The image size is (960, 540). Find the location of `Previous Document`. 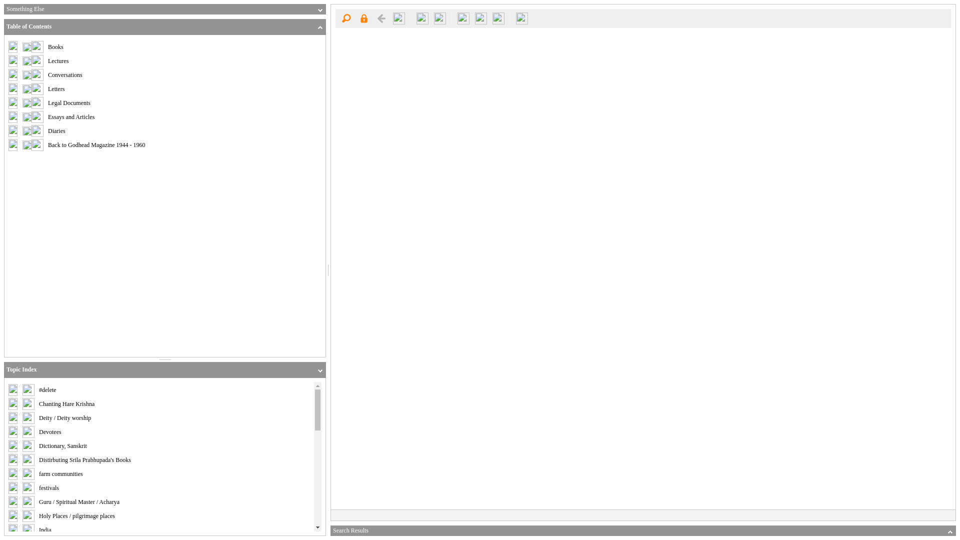

Previous Document is located at coordinates (381, 18).